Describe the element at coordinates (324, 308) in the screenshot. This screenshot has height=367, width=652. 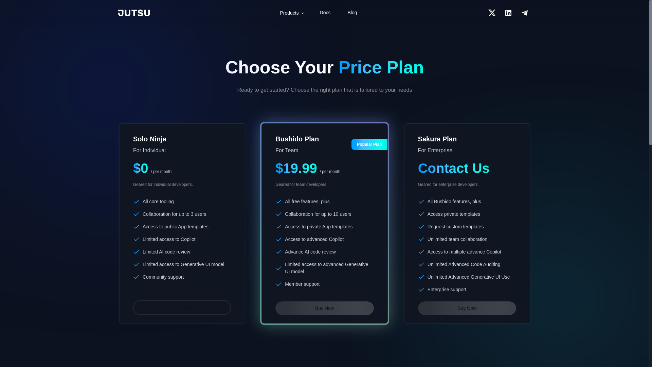
I see `Buy Now` at that location.